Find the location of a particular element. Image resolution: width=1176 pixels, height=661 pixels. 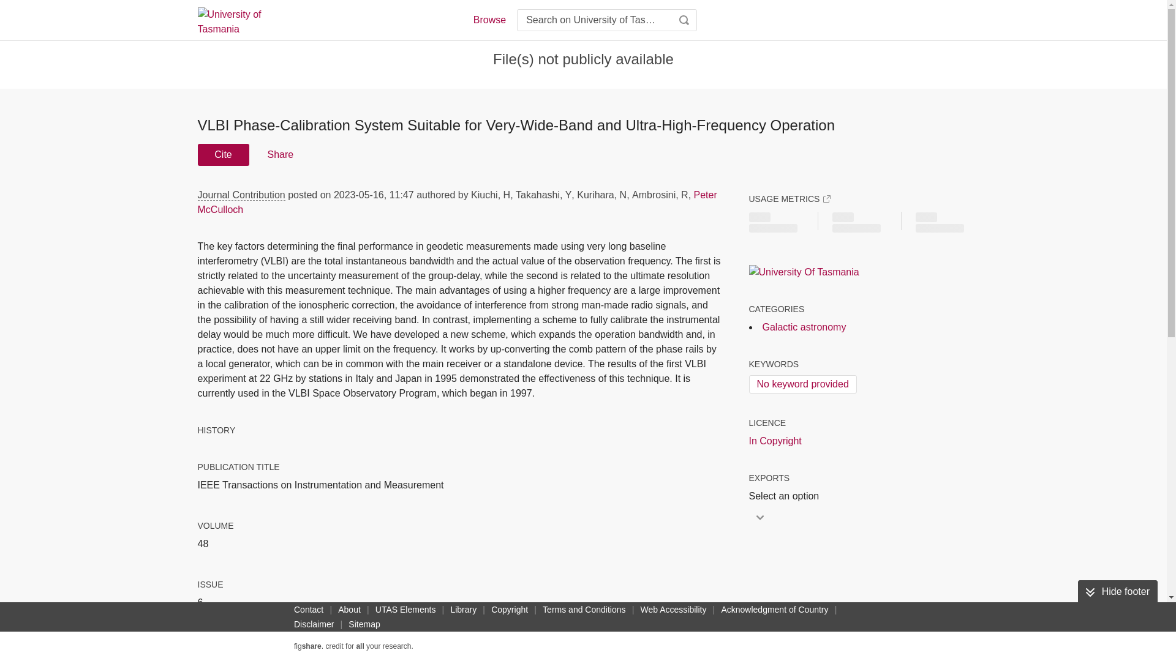

UTAS Elements is located at coordinates (405, 609).